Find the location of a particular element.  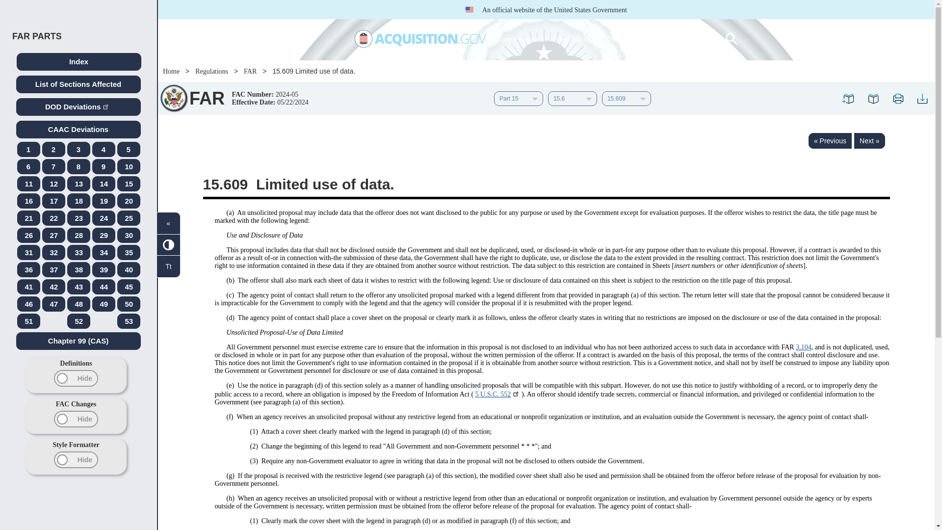

FAR Part menu. is located at coordinates (518, 98).